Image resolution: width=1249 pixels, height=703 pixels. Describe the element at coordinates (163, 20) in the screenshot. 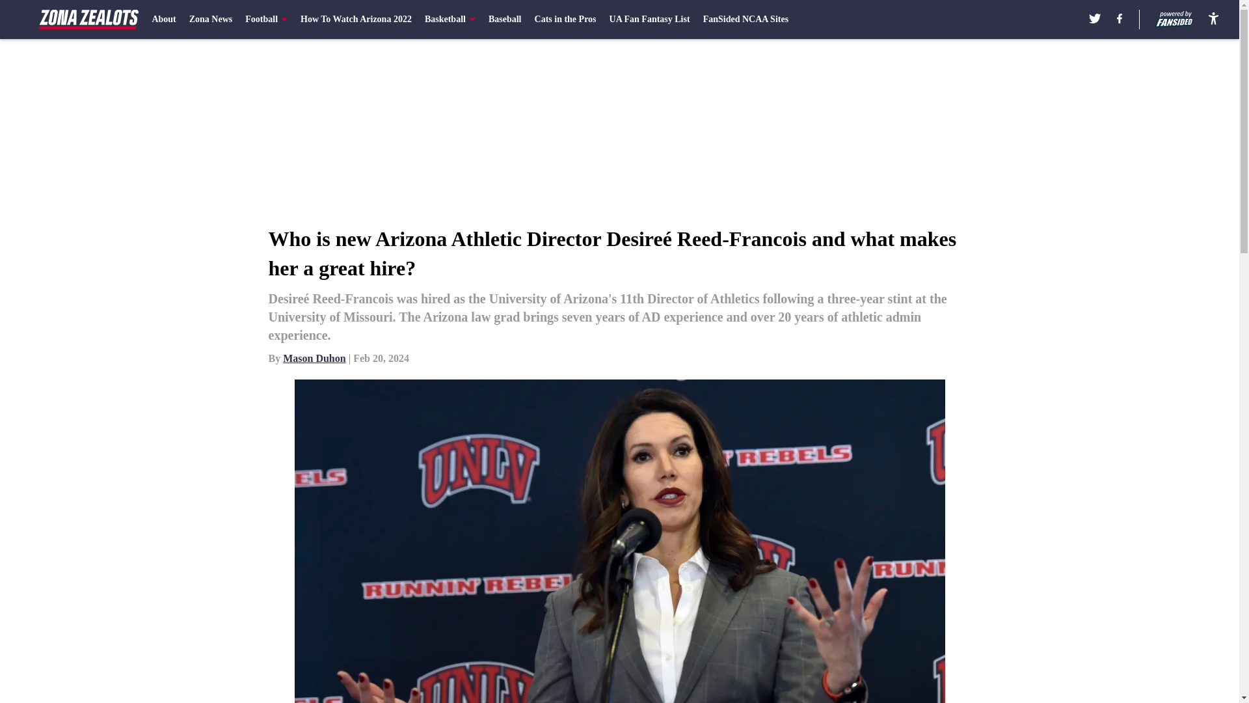

I see `About` at that location.